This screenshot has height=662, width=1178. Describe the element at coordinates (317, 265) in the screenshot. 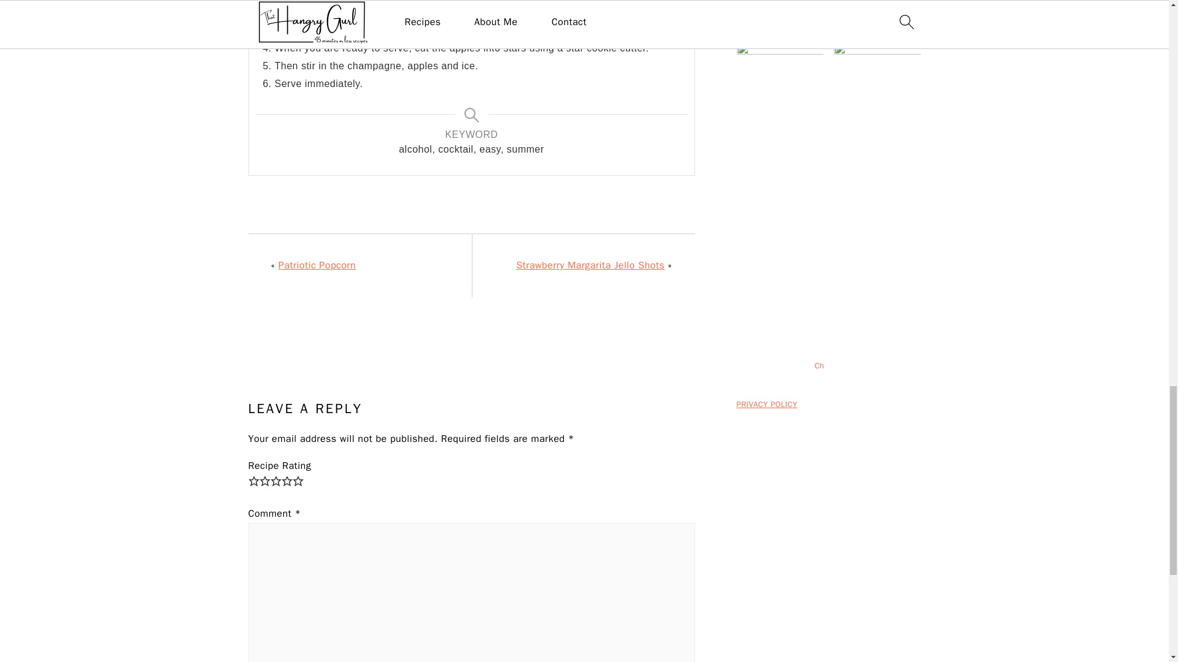

I see `Patriotic Popcorn` at that location.